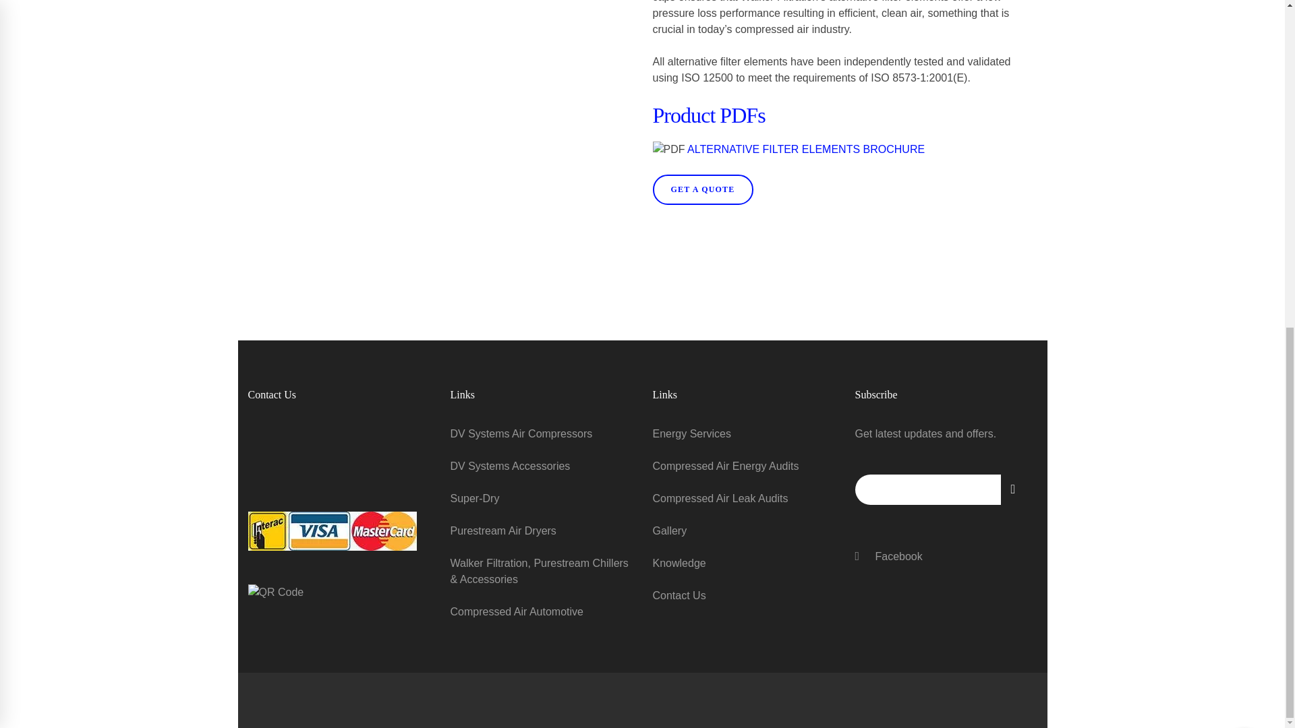 The image size is (1295, 728). I want to click on GET A QUOTE, so click(703, 189).